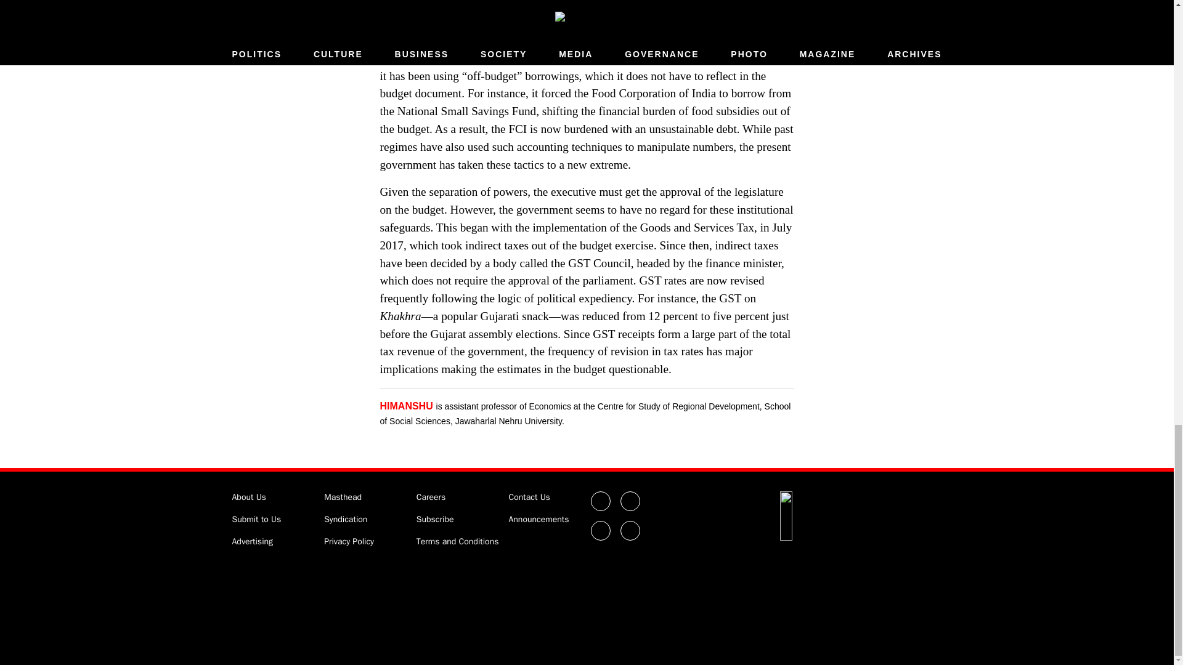 This screenshot has width=1183, height=665. Describe the element at coordinates (435, 519) in the screenshot. I see `Subscribe` at that location.